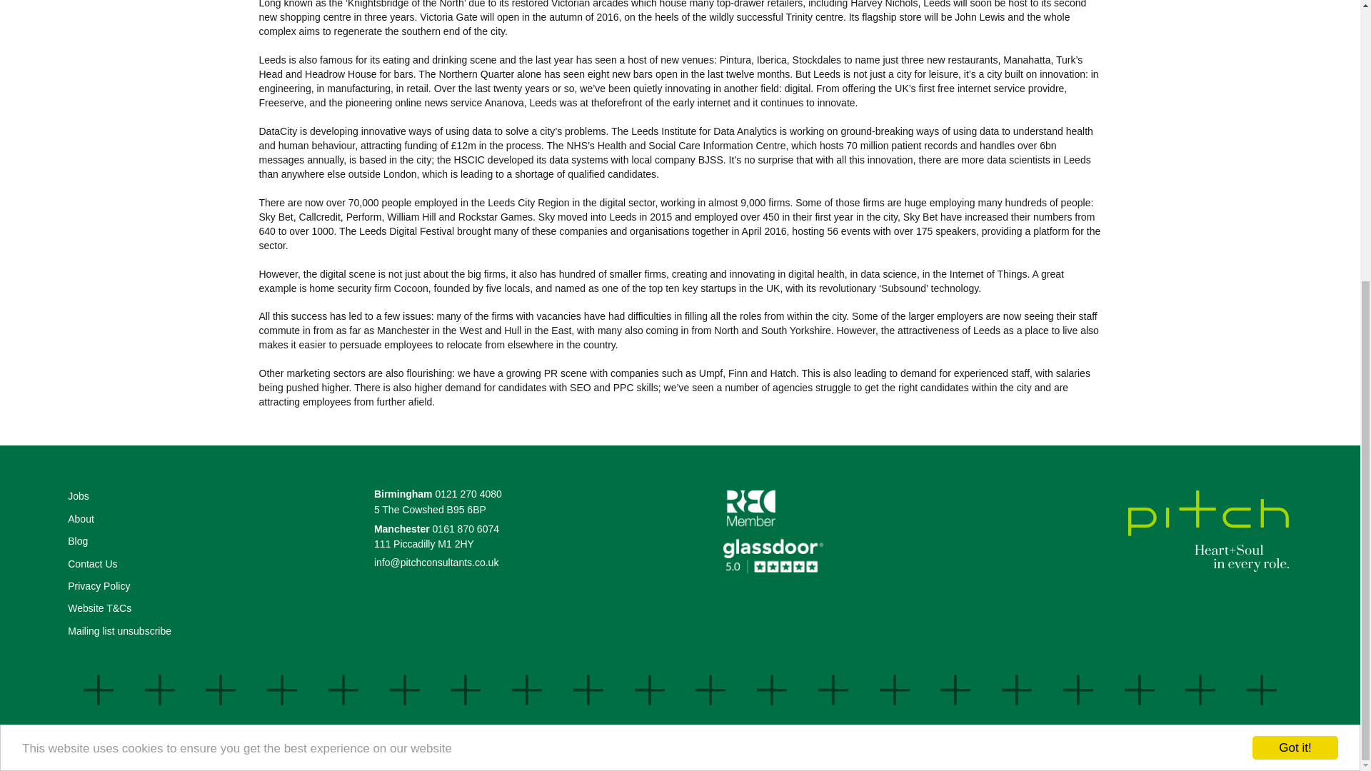  Describe the element at coordinates (81, 519) in the screenshot. I see `About` at that location.